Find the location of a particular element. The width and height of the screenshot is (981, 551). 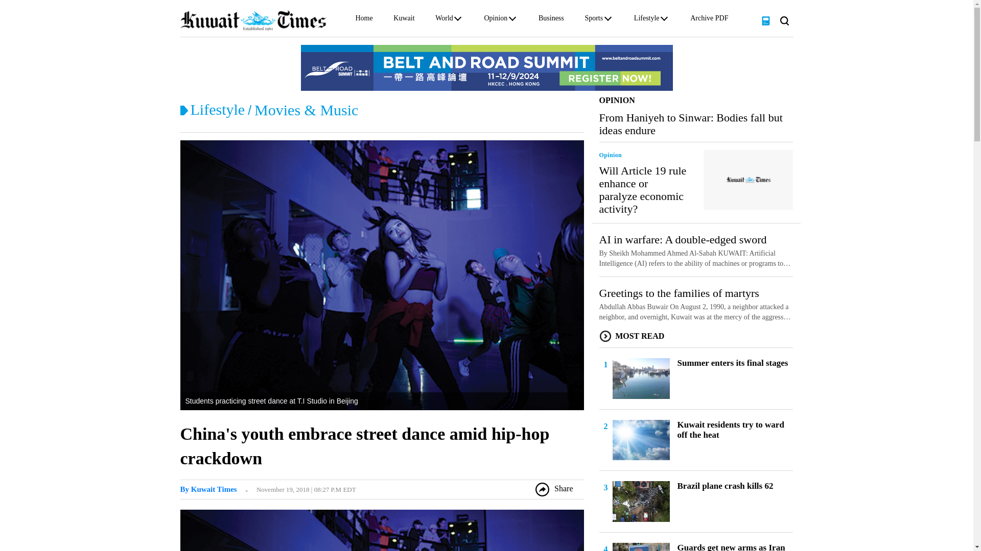

Opinion is located at coordinates (495, 20).